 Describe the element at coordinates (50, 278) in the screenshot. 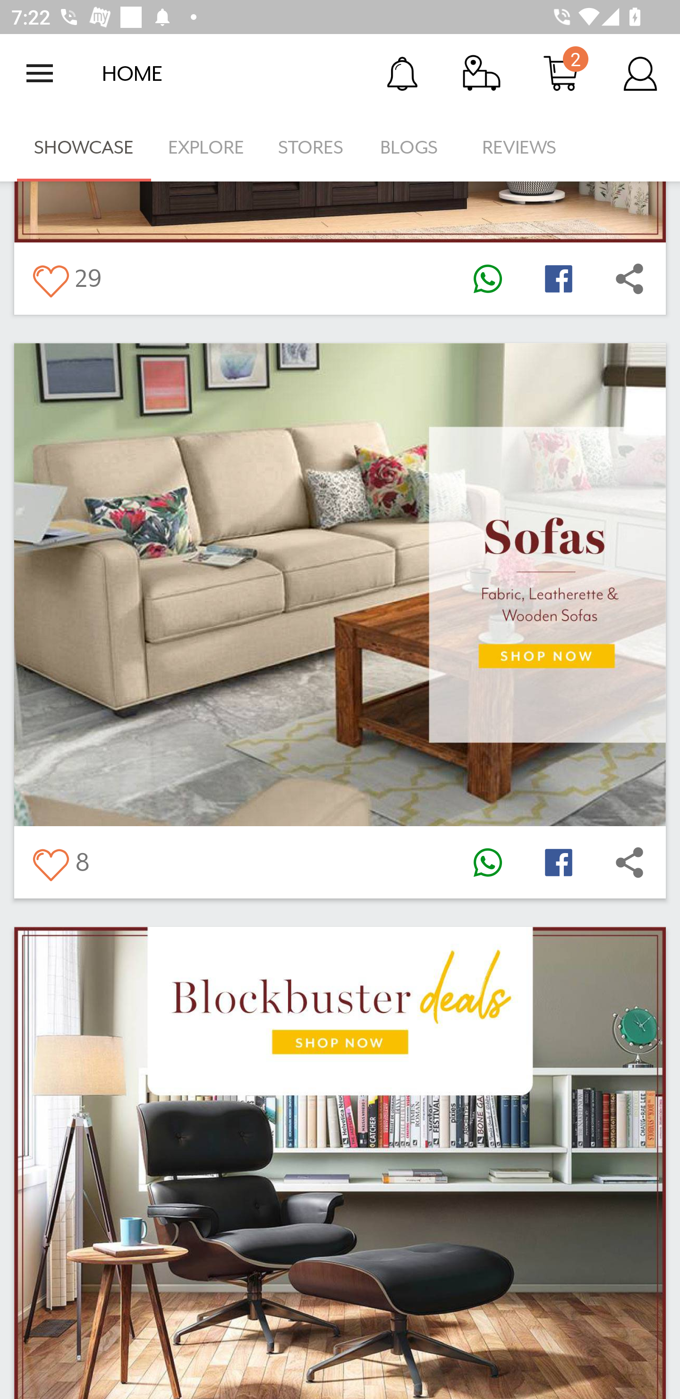

I see `` at that location.